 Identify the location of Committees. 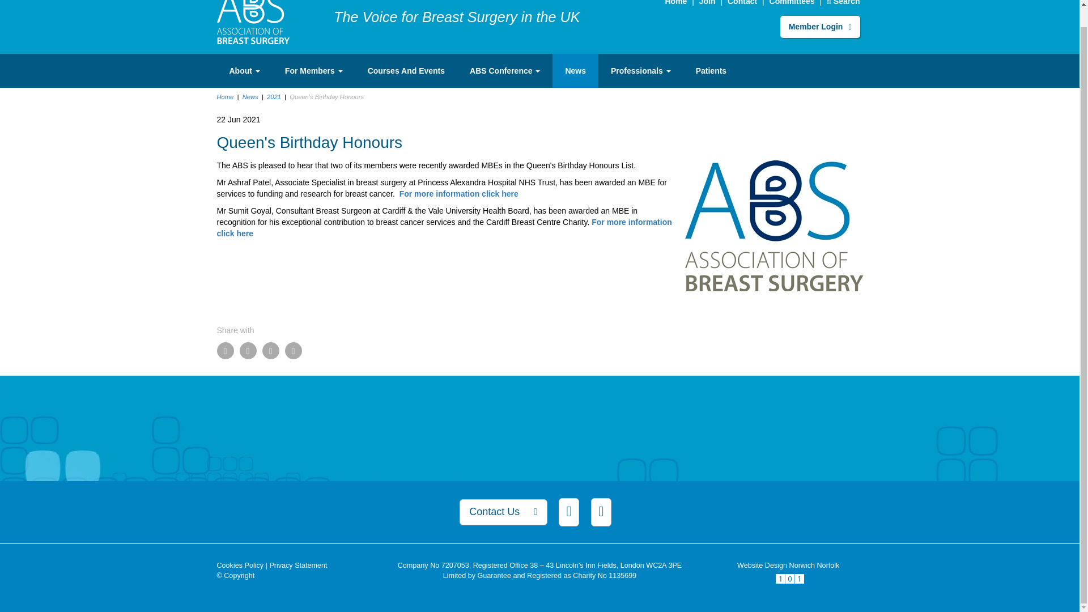
(792, 2).